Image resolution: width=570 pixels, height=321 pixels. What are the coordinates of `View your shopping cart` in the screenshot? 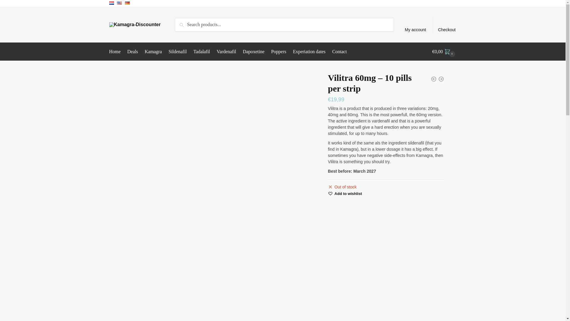 It's located at (444, 52).